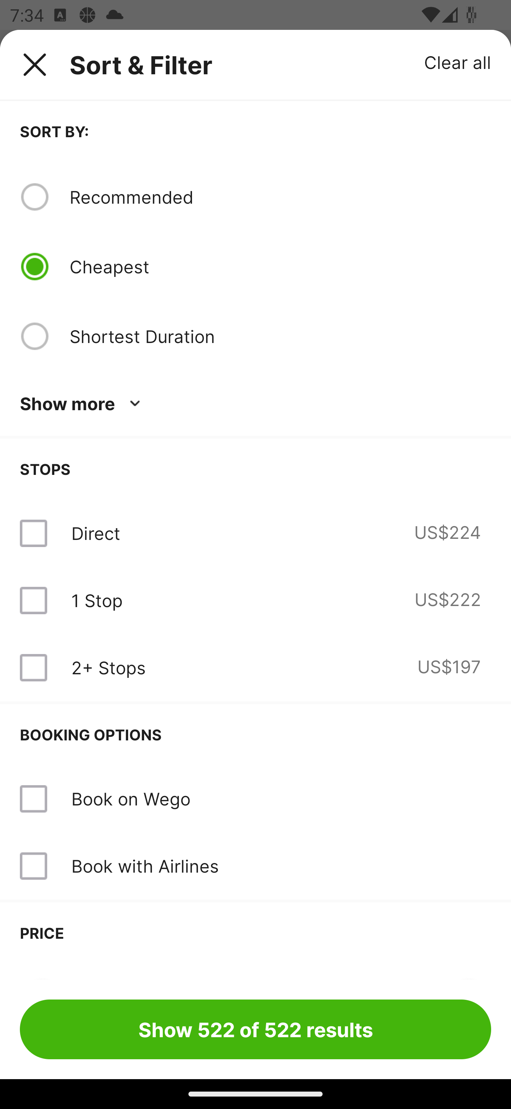 Image resolution: width=511 pixels, height=1109 pixels. I want to click on 1 Stop, so click(97, 600).